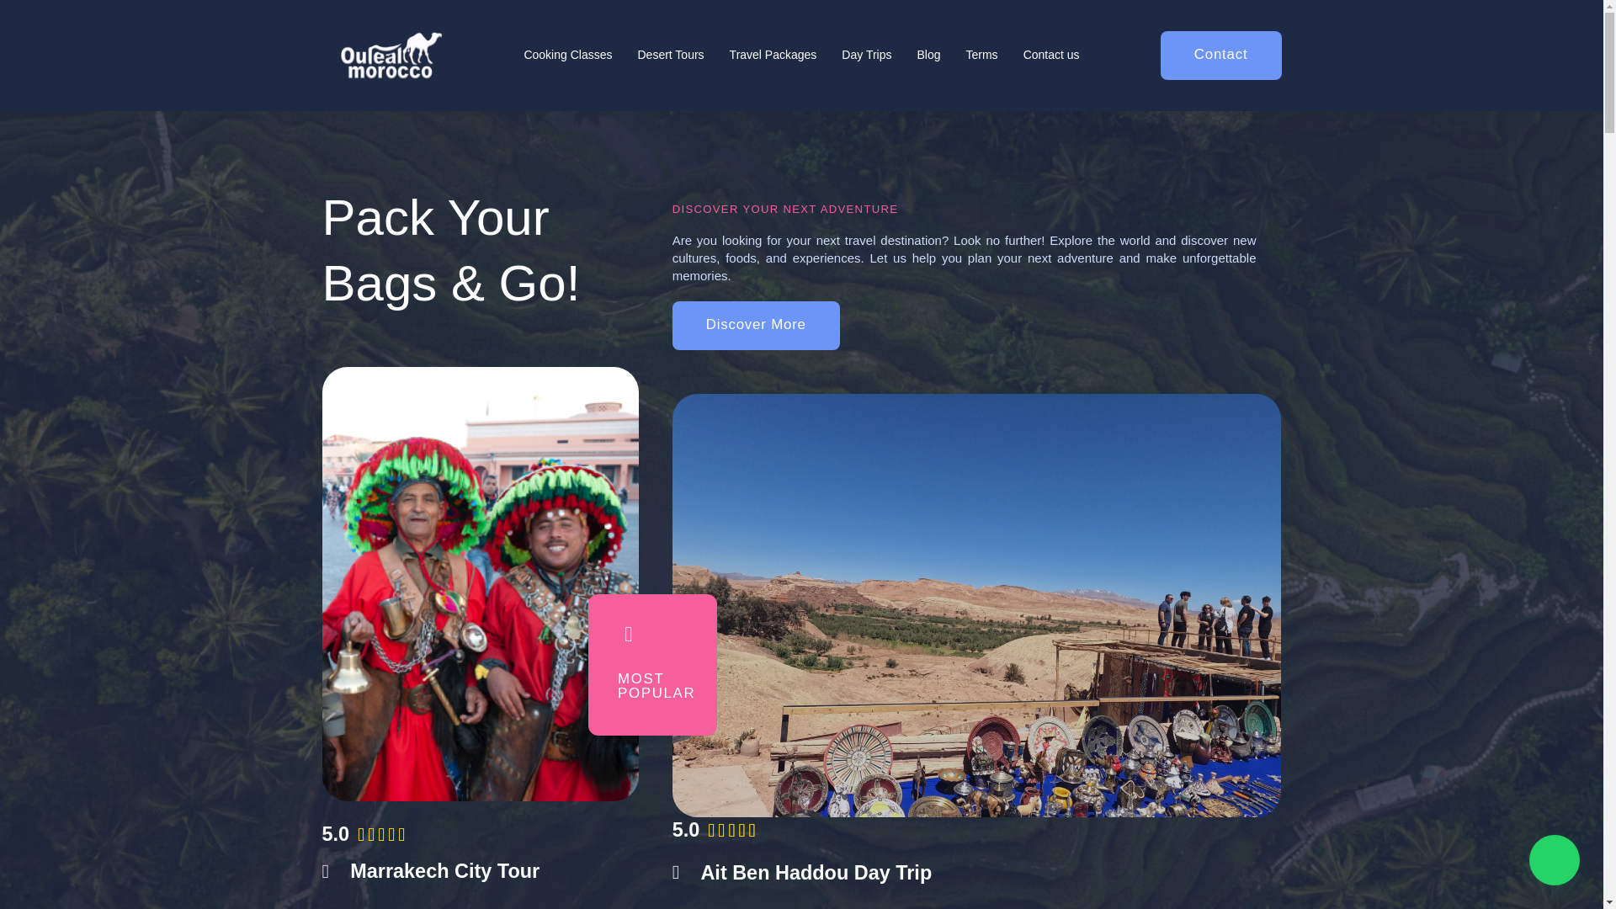 This screenshot has width=1616, height=909. Describe the element at coordinates (670, 56) in the screenshot. I see `Desert Tours` at that location.